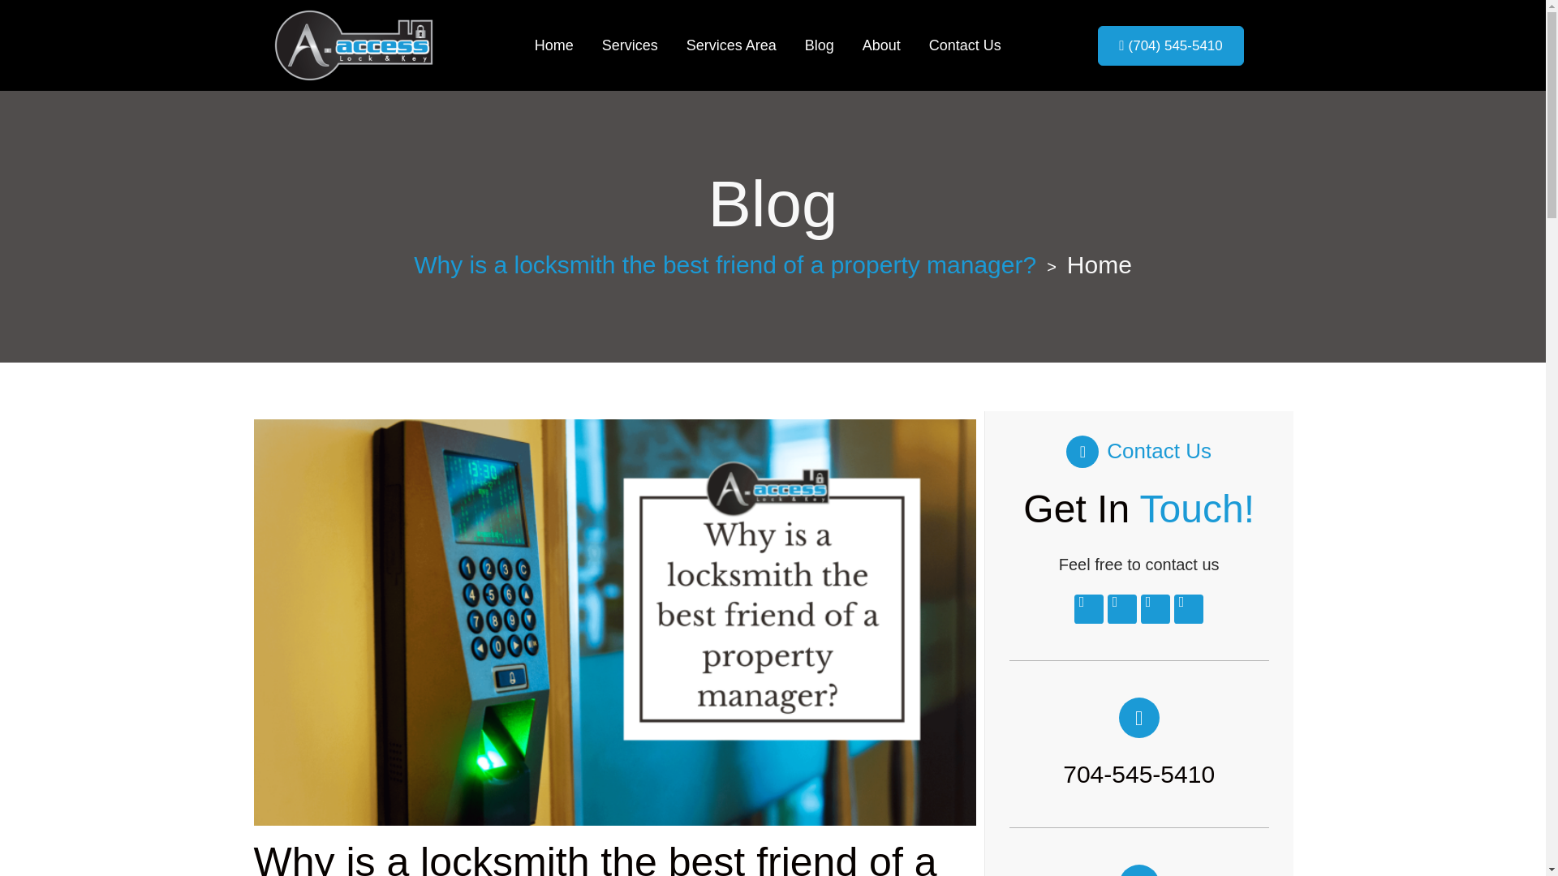  What do you see at coordinates (731, 45) in the screenshot?
I see `Services Area` at bounding box center [731, 45].